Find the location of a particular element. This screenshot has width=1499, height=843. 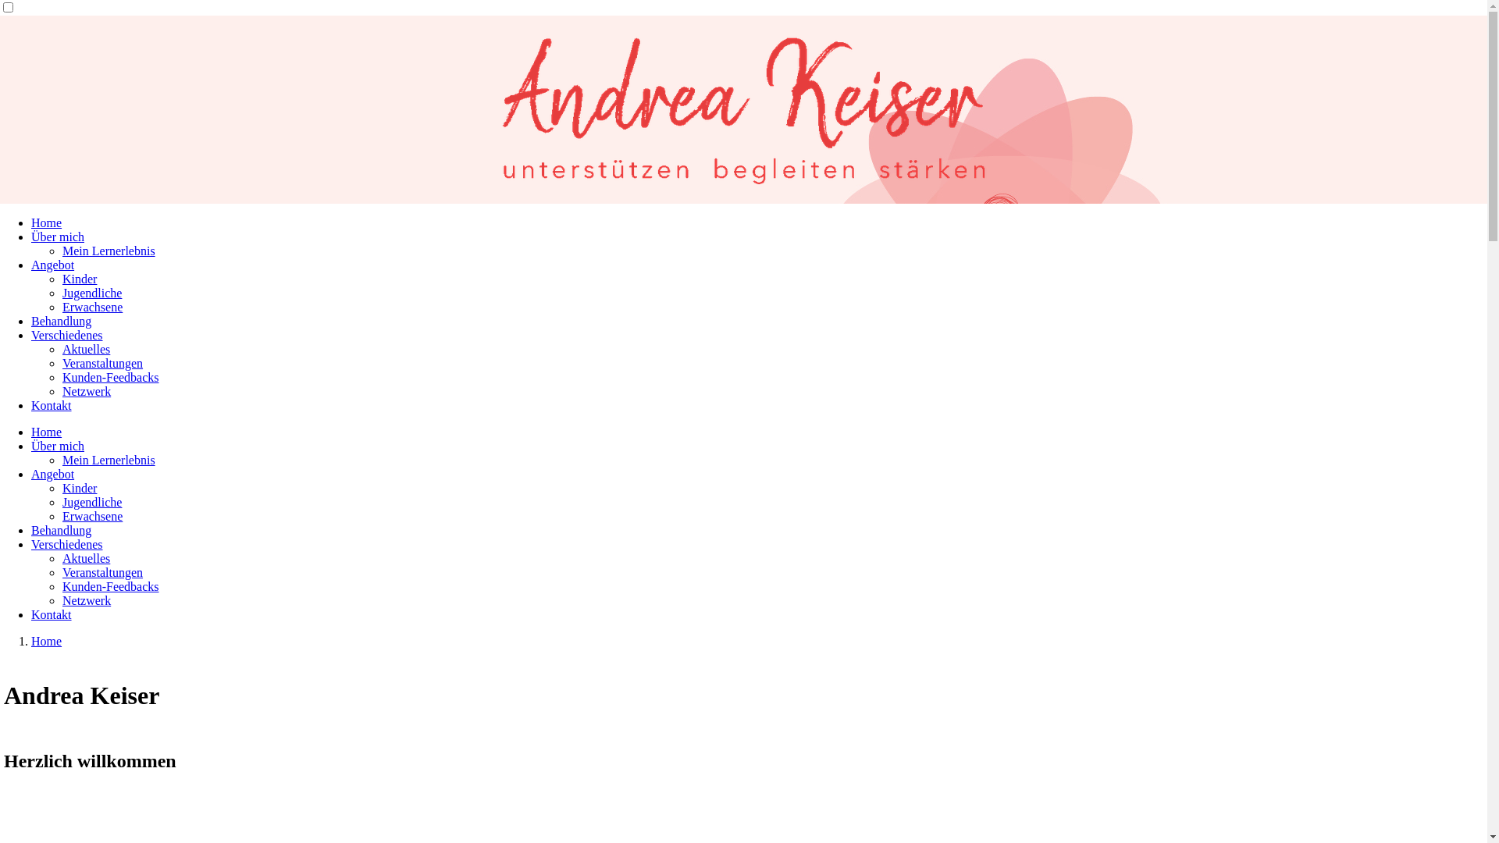

Behandlung is located at coordinates (61, 531).